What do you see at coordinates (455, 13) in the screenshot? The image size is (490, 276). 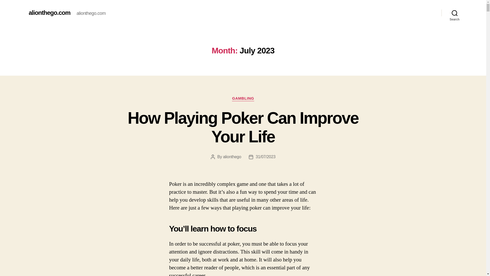 I see `Search` at bounding box center [455, 13].